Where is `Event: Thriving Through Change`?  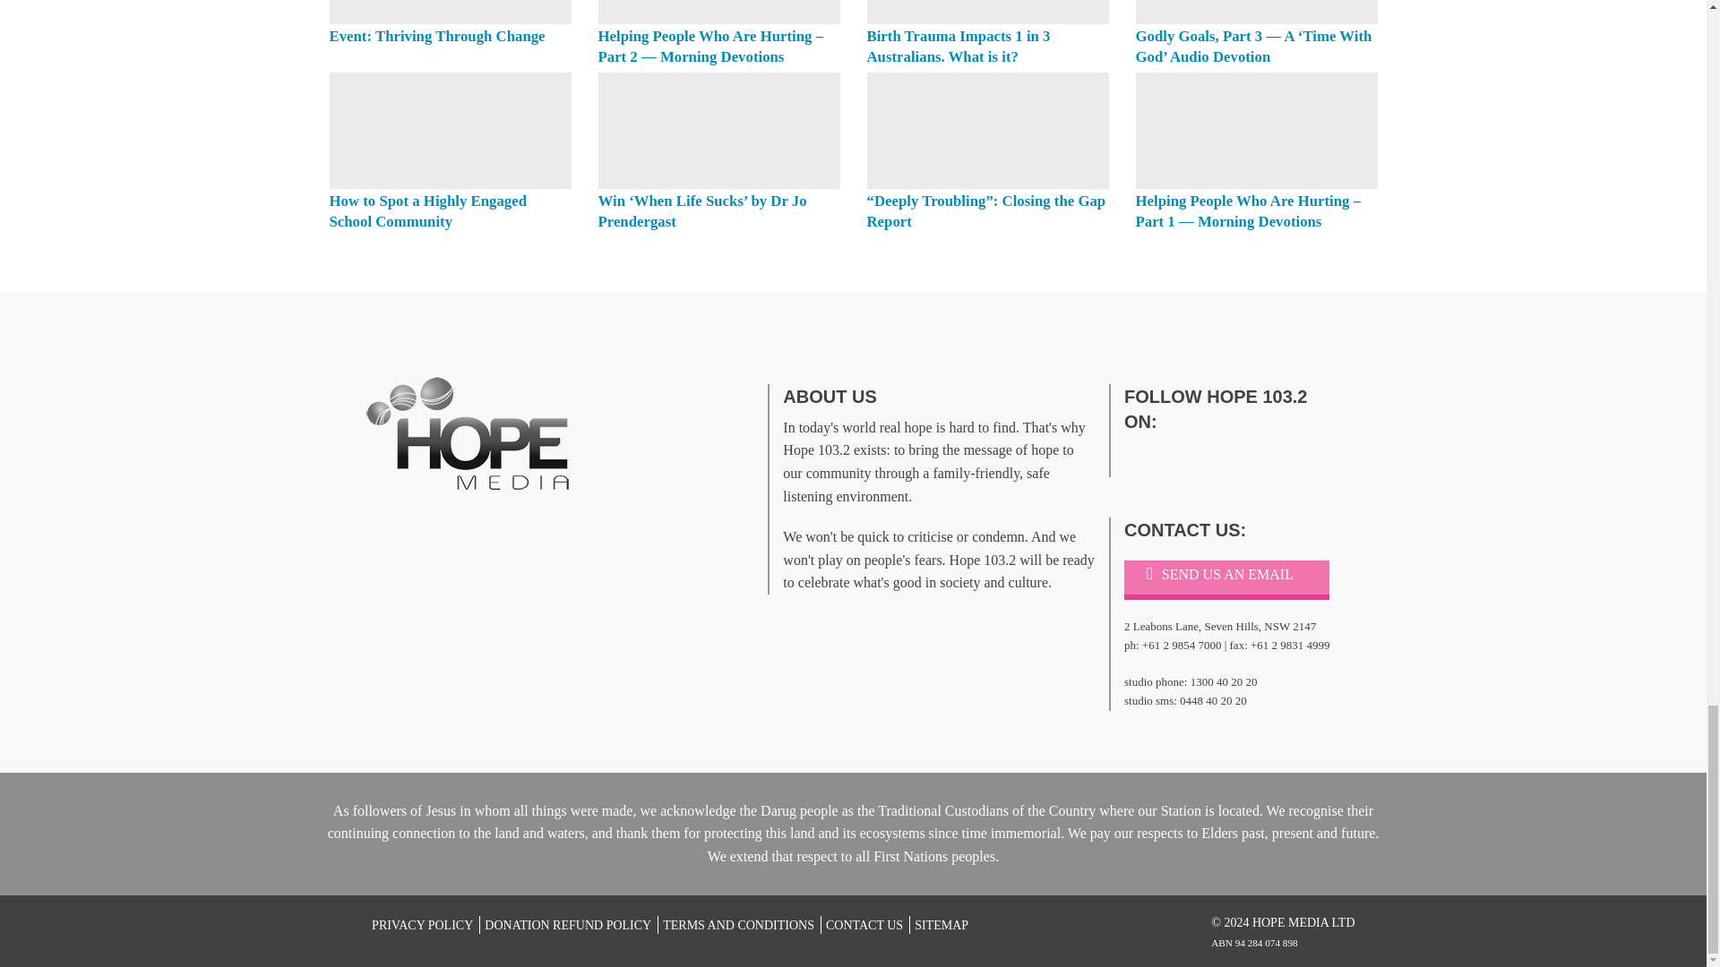 Event: Thriving Through Change is located at coordinates (450, 13).